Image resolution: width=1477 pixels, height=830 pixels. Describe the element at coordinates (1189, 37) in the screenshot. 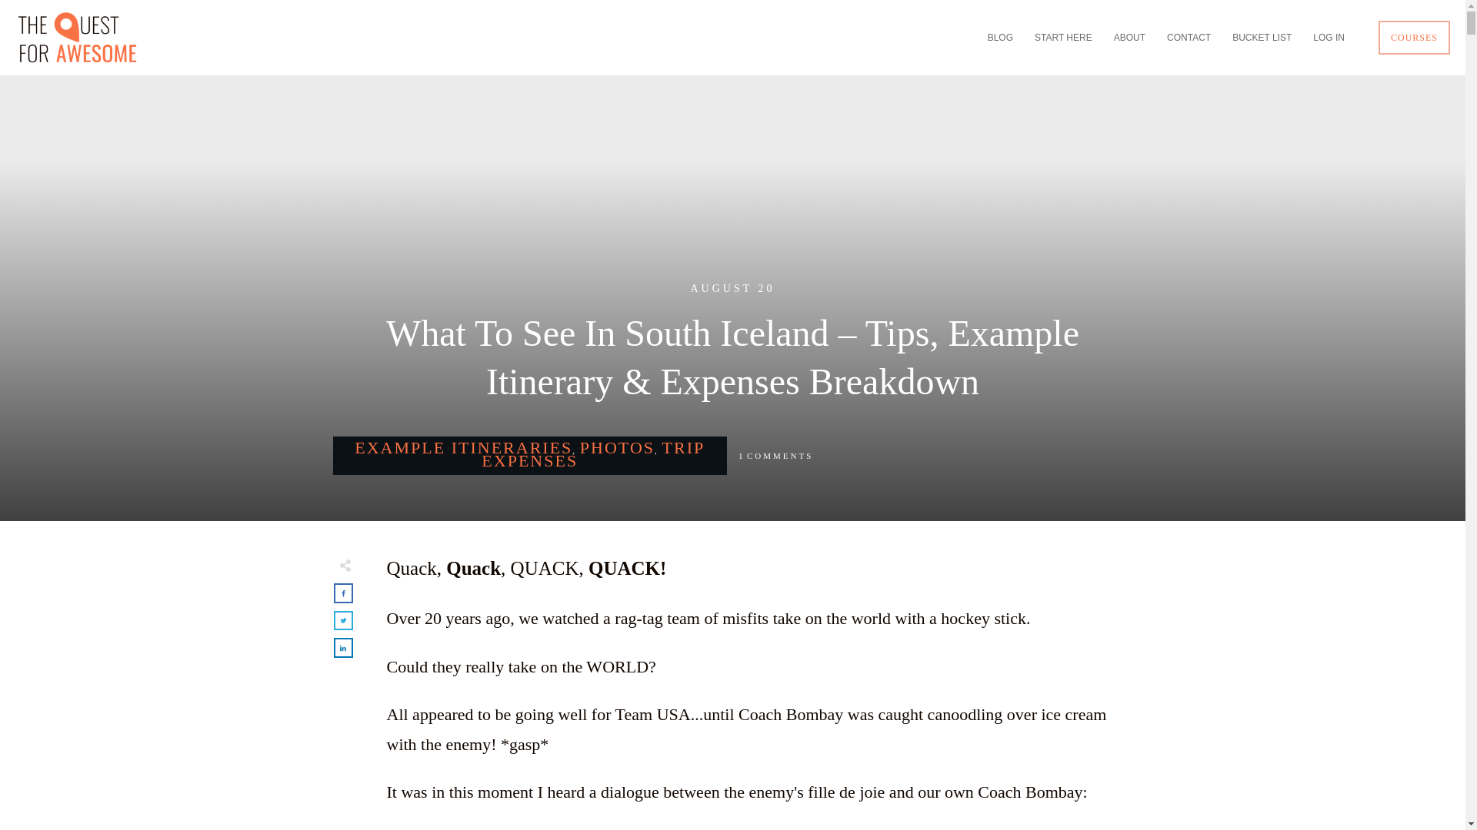

I see `CONTACT` at that location.